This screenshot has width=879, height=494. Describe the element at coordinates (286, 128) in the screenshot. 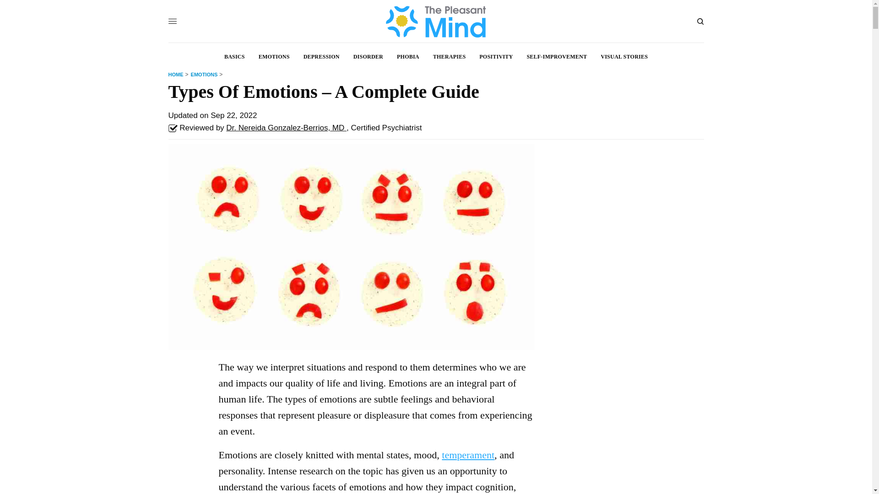

I see `Dr. Nereida Gonzalez-Berrios, MD` at that location.